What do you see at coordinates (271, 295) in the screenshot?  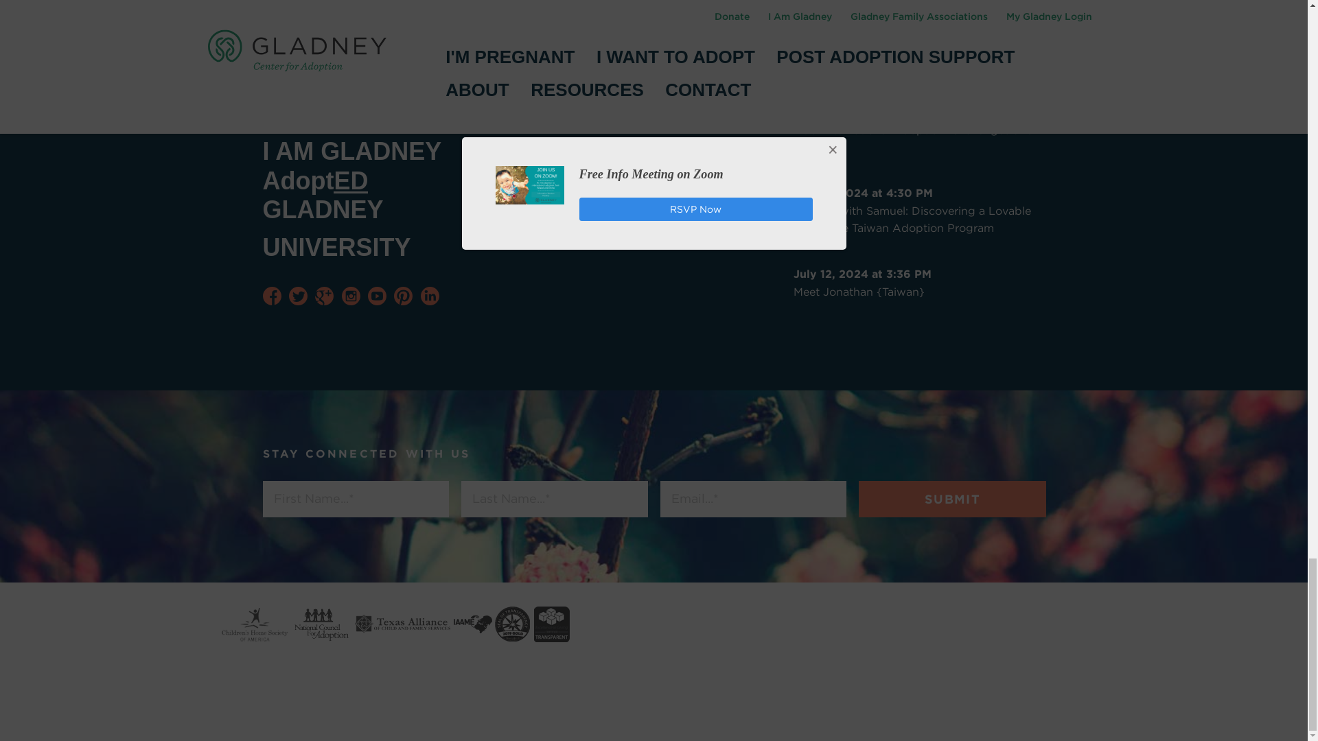 I see `Like Us On Facebook` at bounding box center [271, 295].